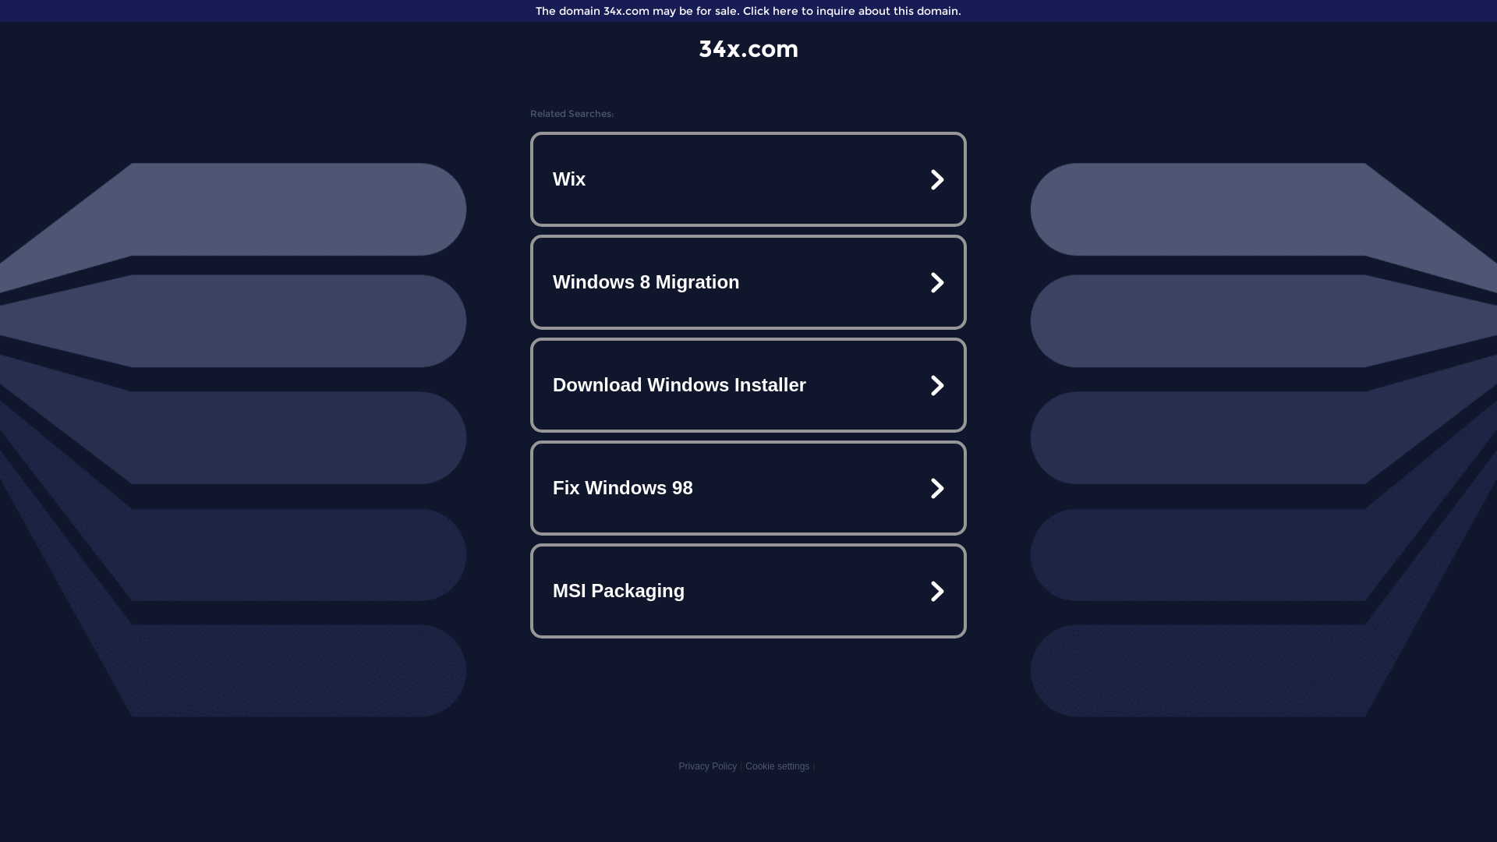  What do you see at coordinates (748, 488) in the screenshot?
I see `Fix Windows 98` at bounding box center [748, 488].